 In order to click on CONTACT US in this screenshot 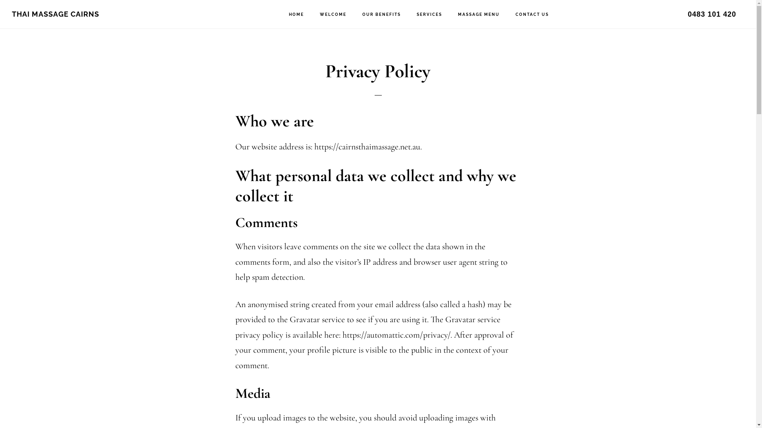, I will do `click(532, 15)`.